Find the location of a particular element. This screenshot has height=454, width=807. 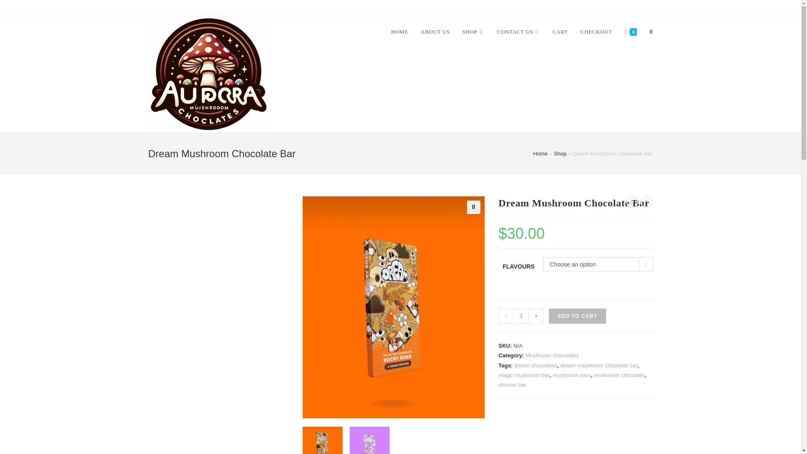

Home is located at coordinates (540, 153).